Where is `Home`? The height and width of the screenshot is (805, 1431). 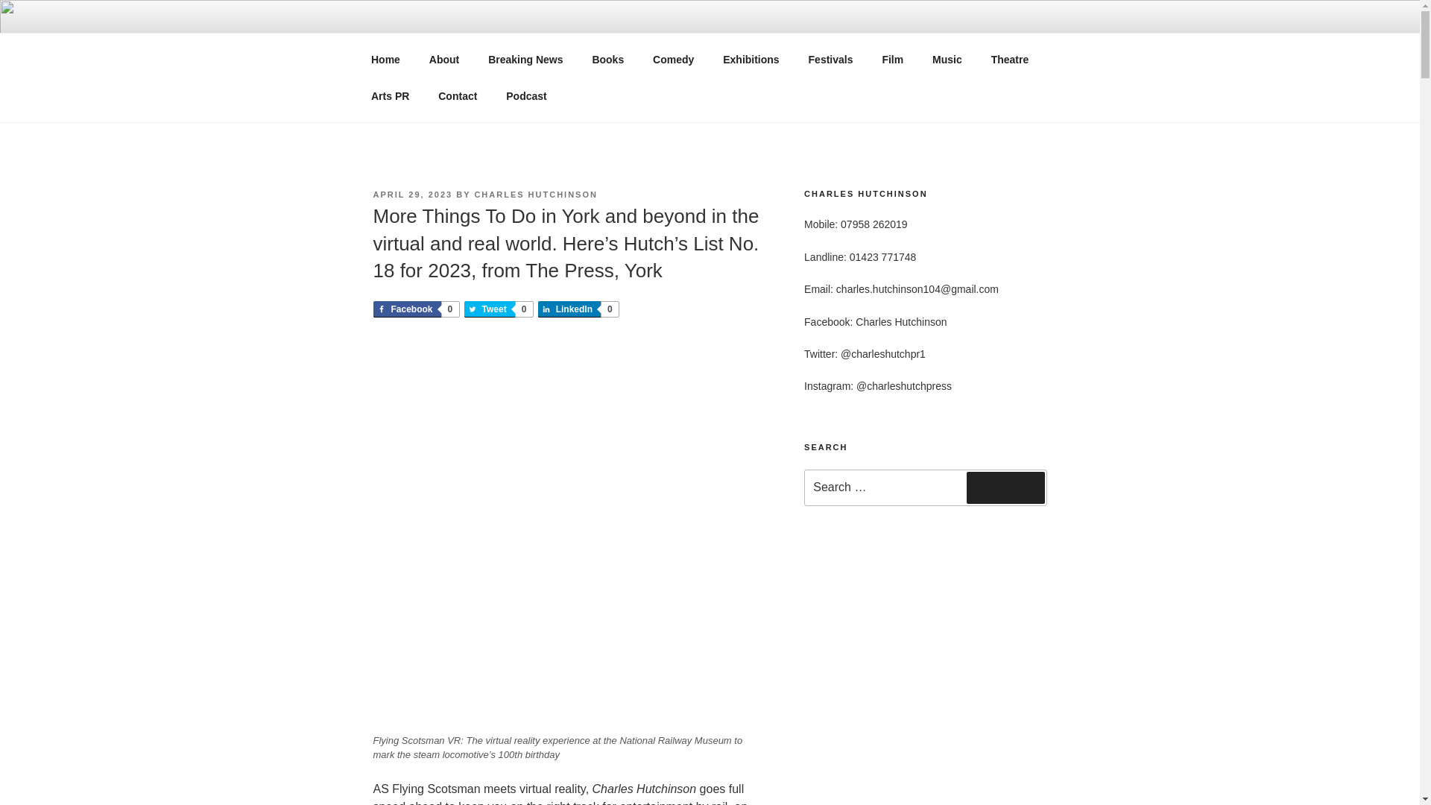
Home is located at coordinates (608, 60).